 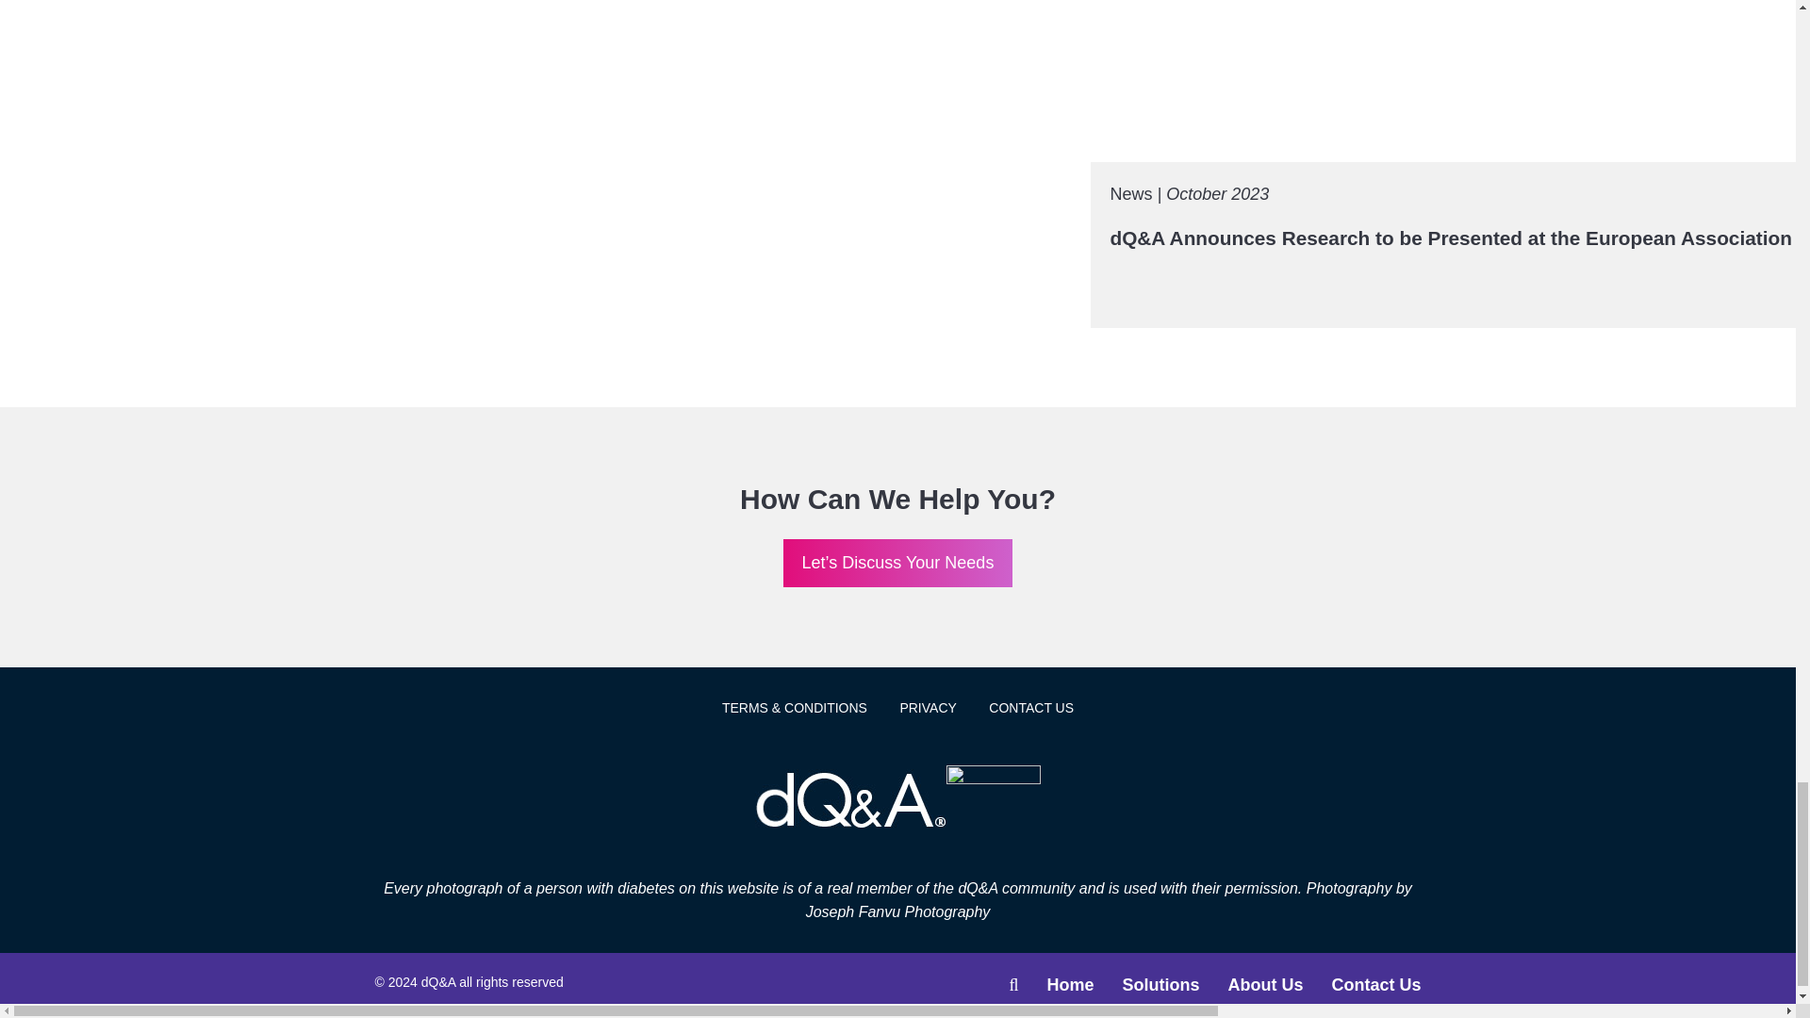 I want to click on About Us, so click(x=1265, y=984).